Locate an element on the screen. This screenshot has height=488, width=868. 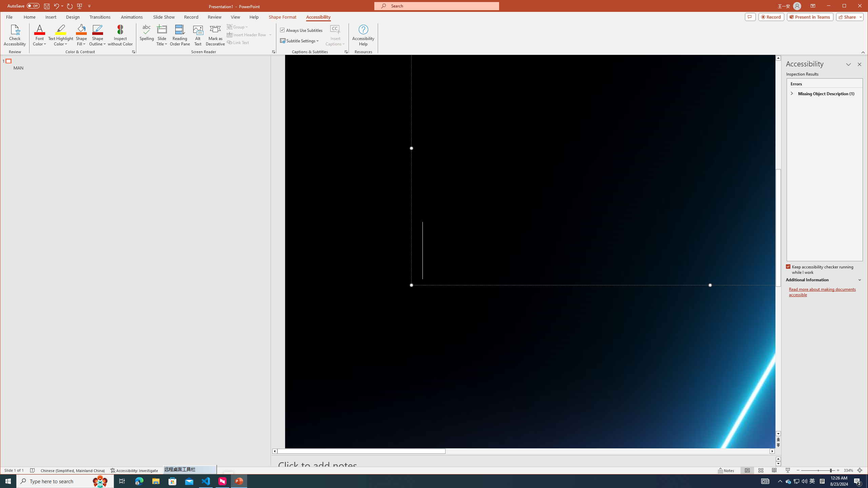
Insert Captions is located at coordinates (335, 35).